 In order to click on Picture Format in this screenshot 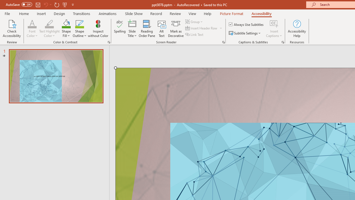, I will do `click(231, 13)`.